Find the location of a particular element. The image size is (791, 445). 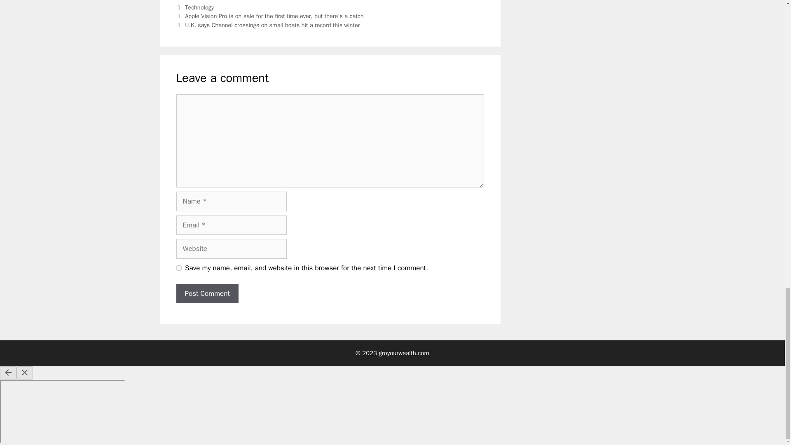

Post Comment is located at coordinates (208, 293).